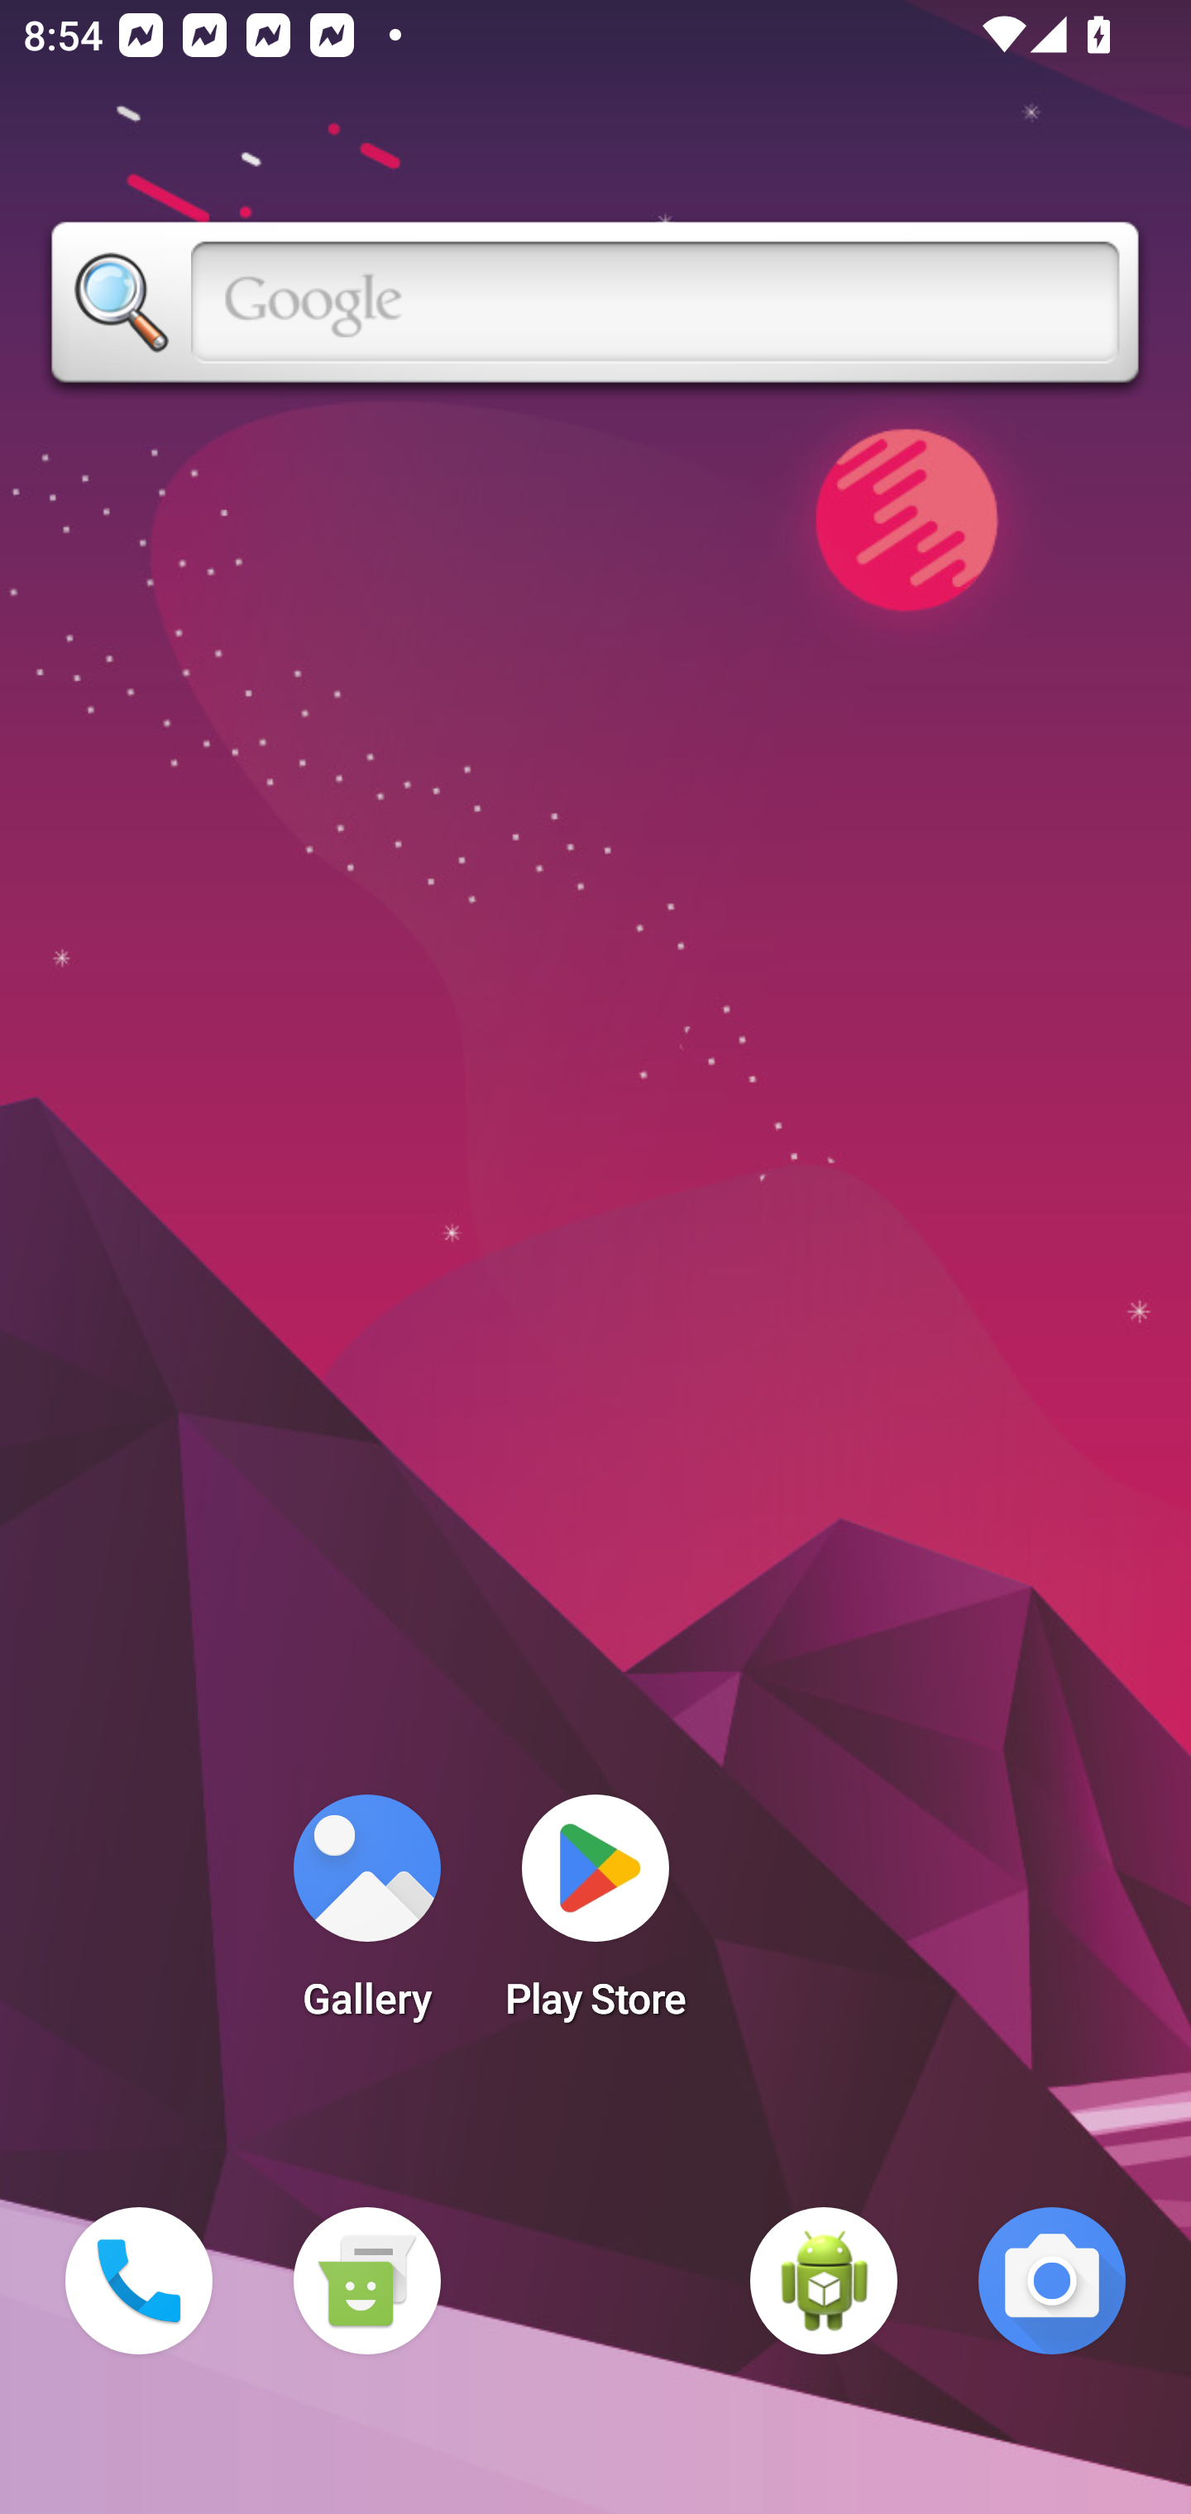 The height and width of the screenshot is (2514, 1191). I want to click on Phone, so click(139, 2281).